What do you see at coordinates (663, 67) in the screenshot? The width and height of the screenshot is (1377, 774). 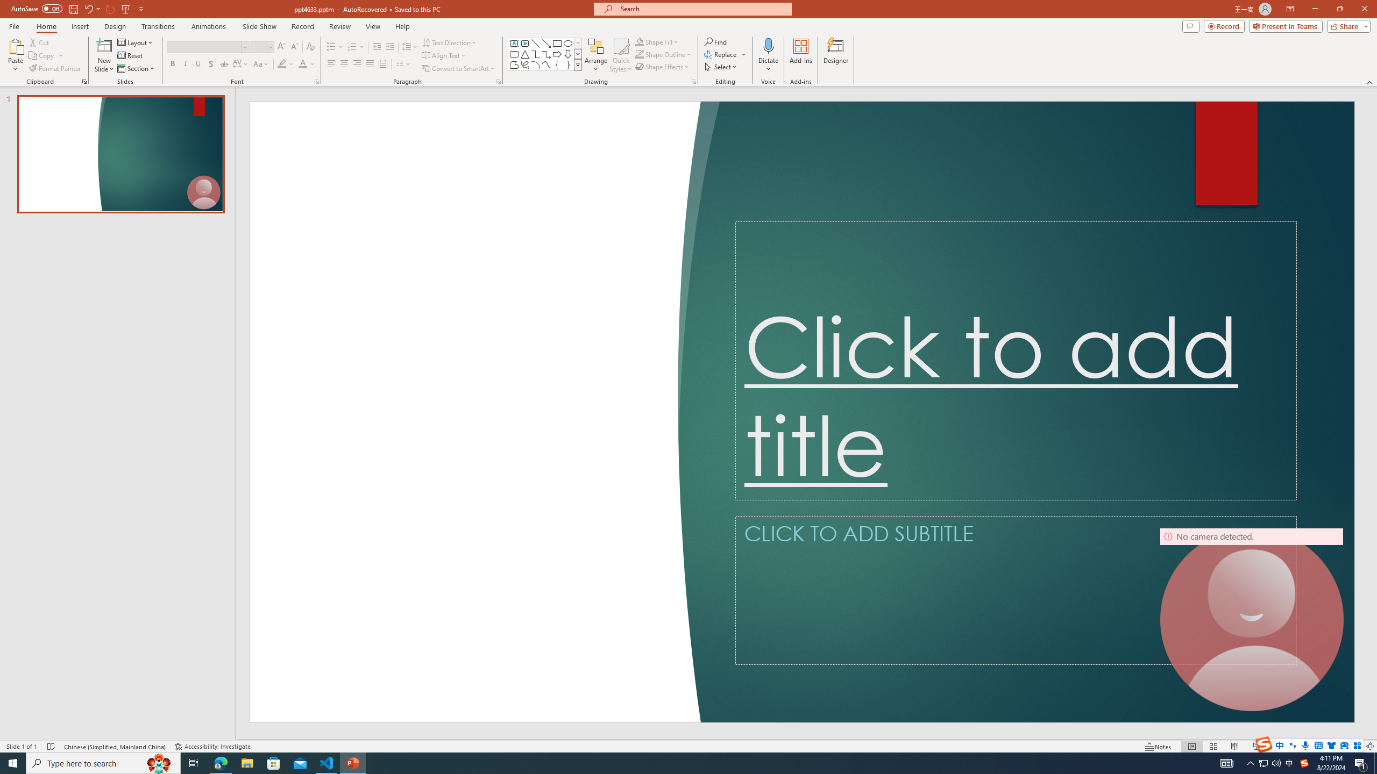 I see `Shape Effects` at bounding box center [663, 67].